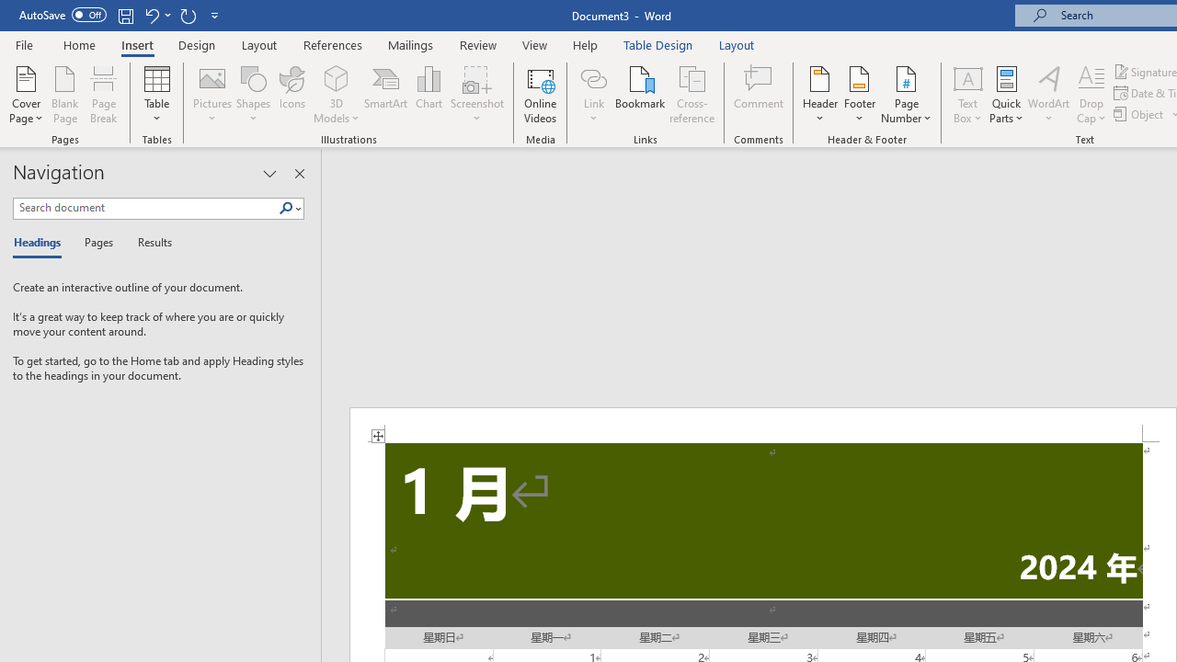 Image resolution: width=1177 pixels, height=662 pixels. Describe the element at coordinates (24, 44) in the screenshot. I see `File Tab` at that location.